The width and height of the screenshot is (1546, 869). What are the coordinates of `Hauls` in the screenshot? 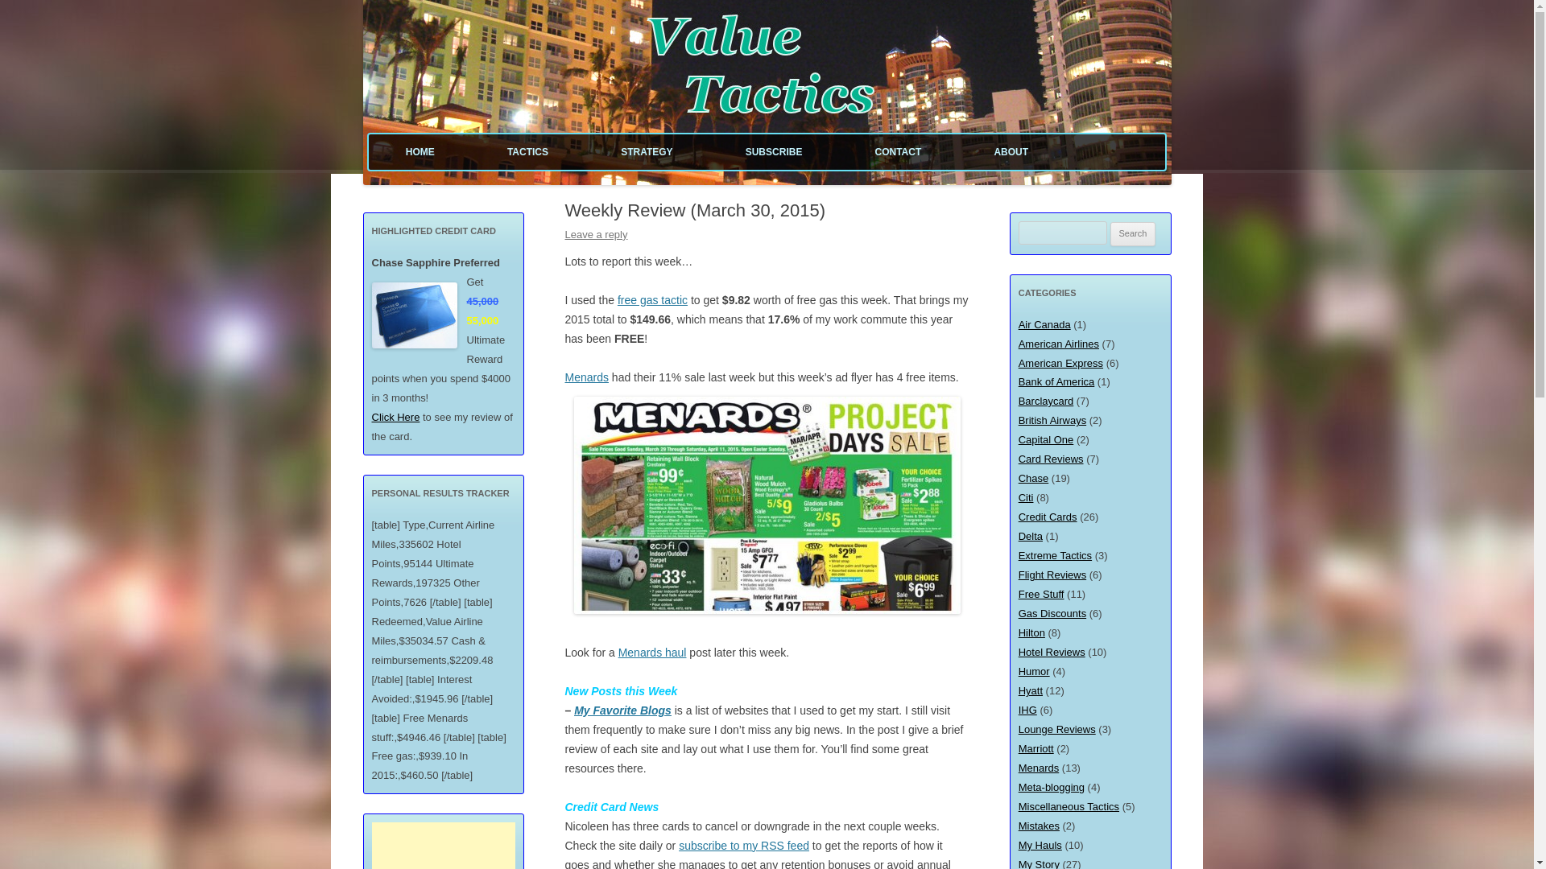 It's located at (652, 652).